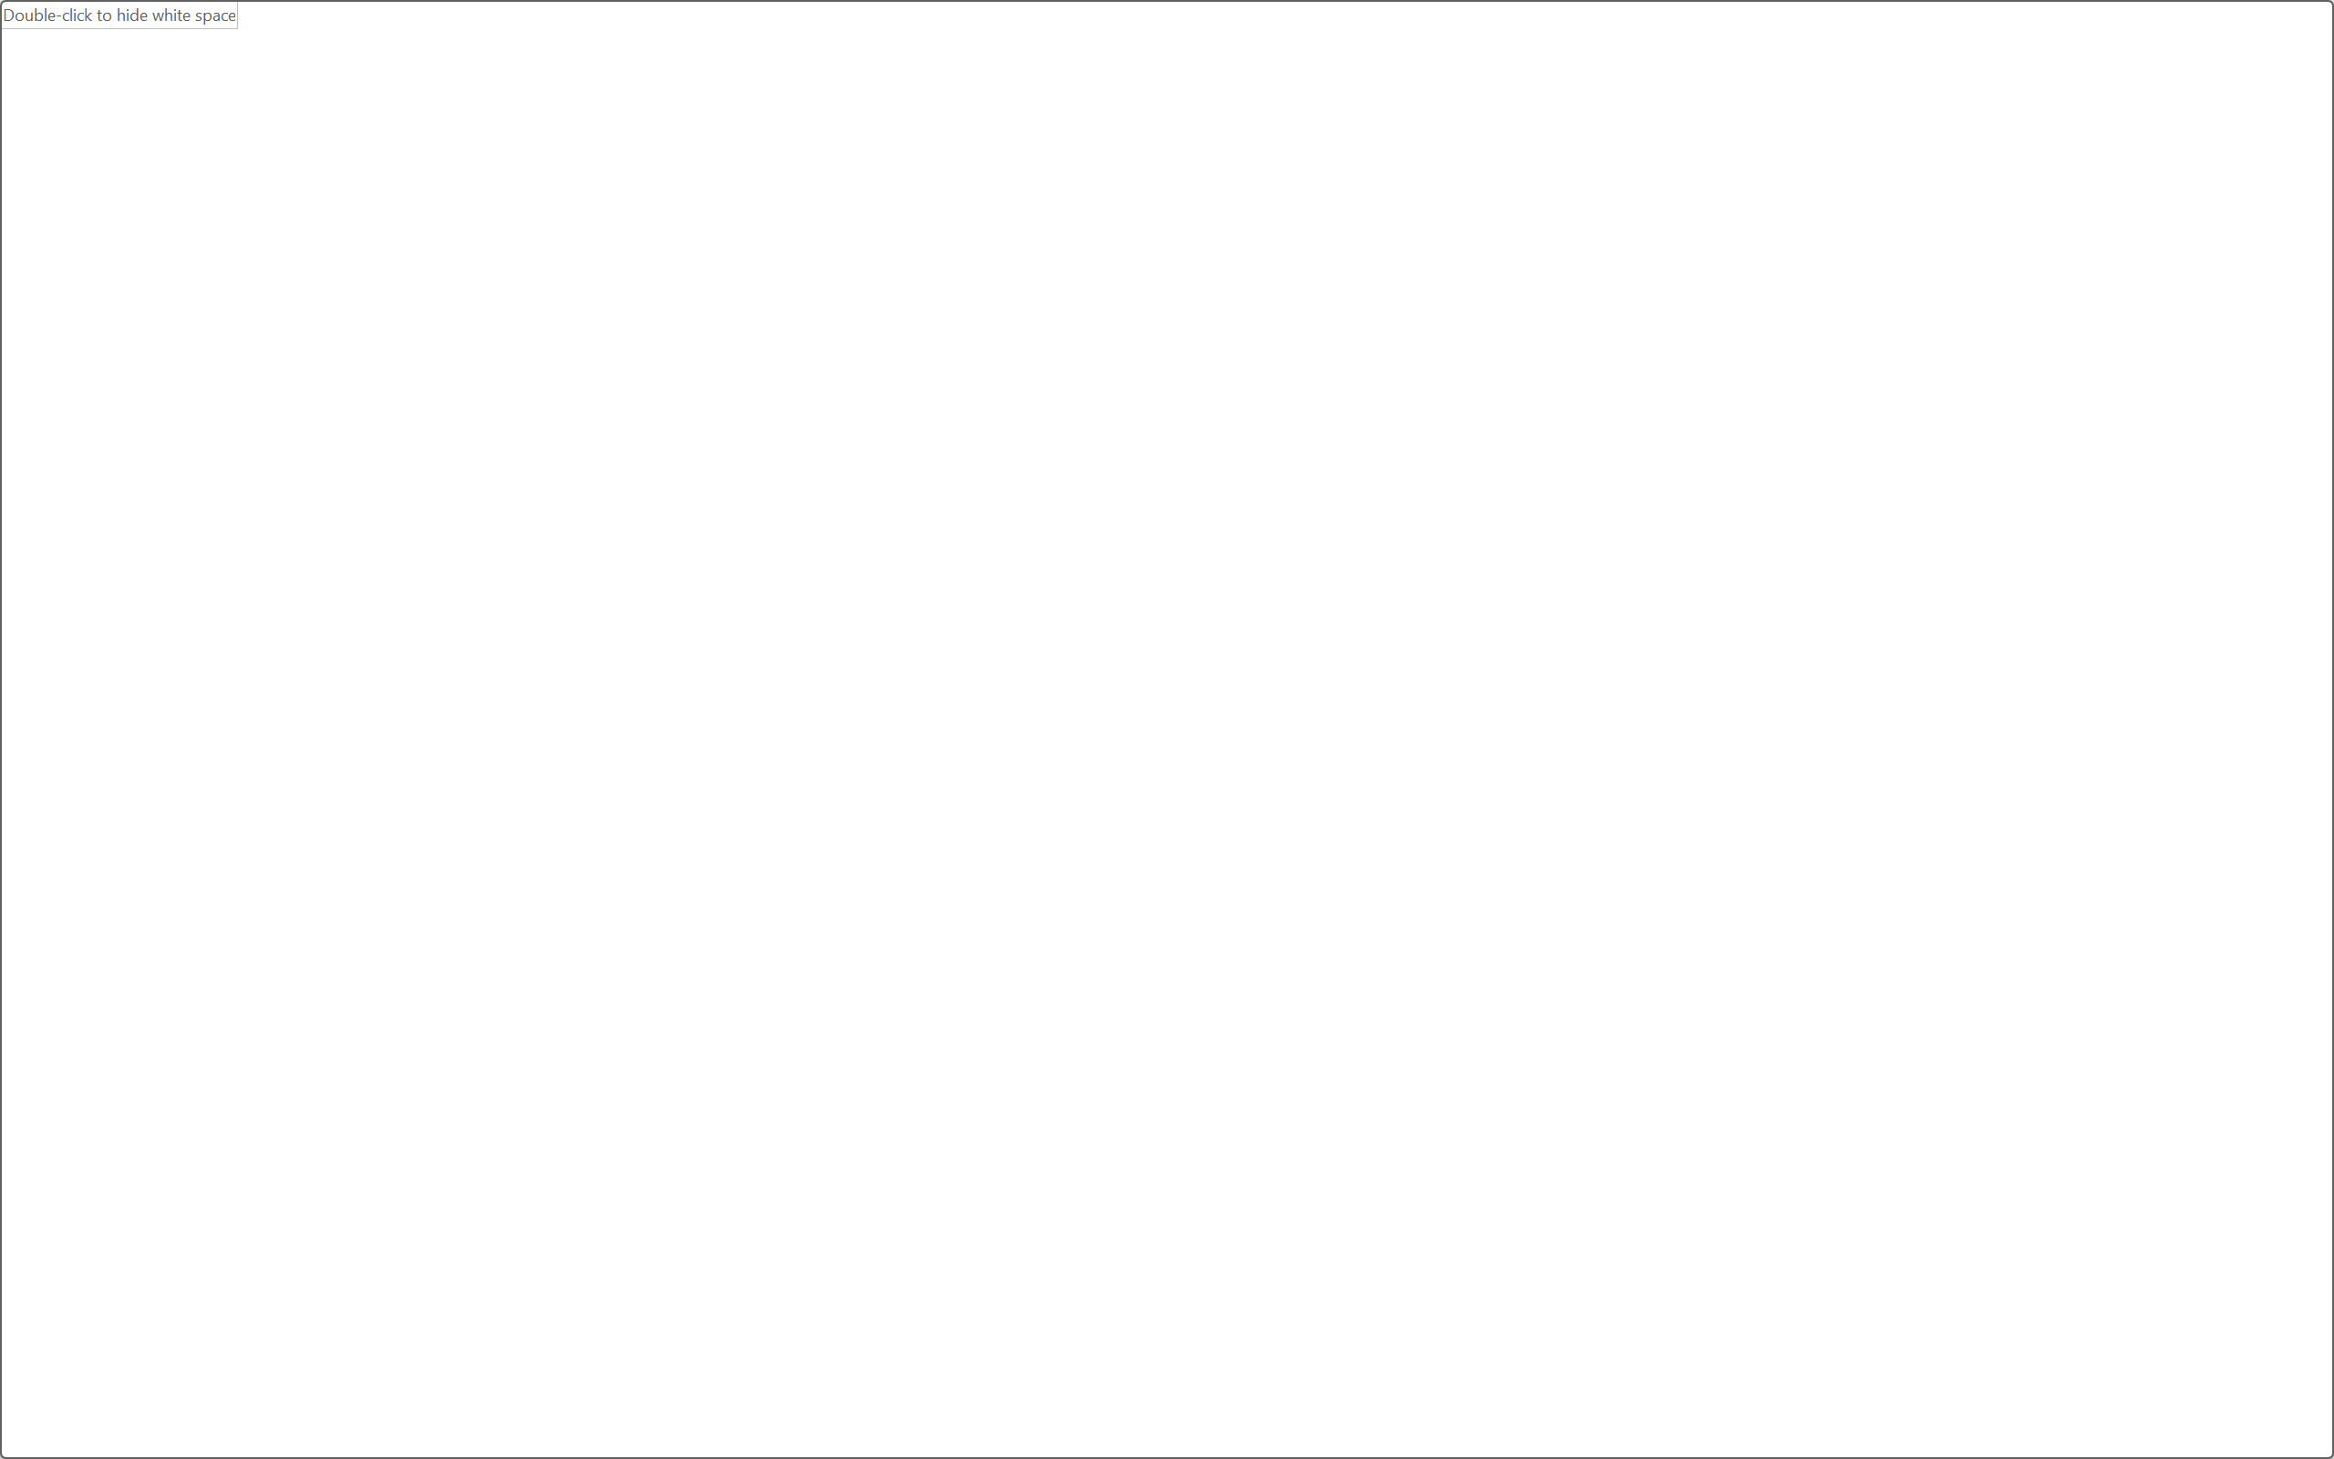 The image size is (2334, 1459). I want to click on astronomical object, so click(1160, 714).